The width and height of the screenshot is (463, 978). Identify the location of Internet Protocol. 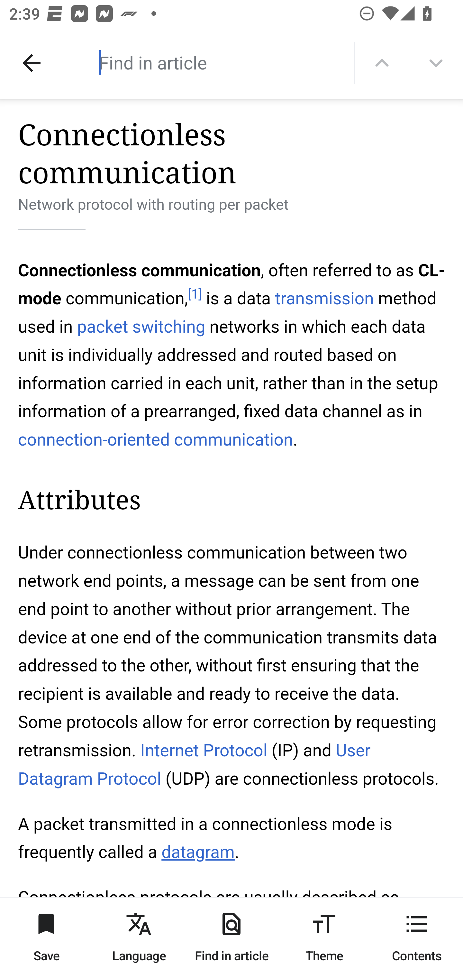
(203, 750).